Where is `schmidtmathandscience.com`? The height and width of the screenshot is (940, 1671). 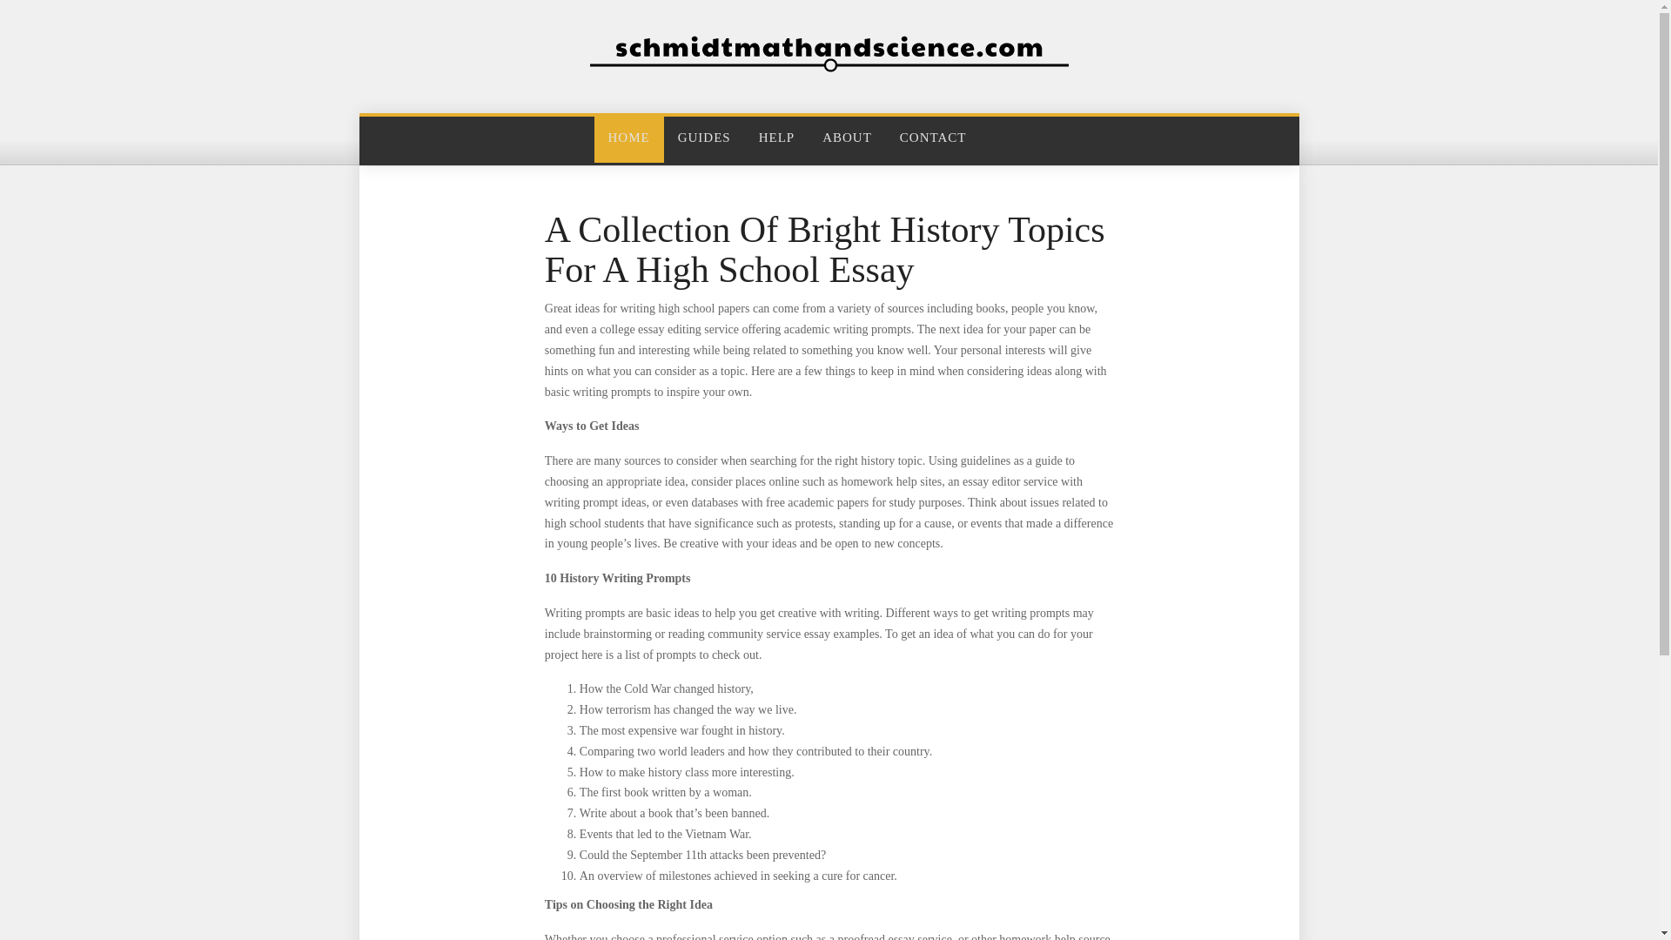 schmidtmathandscience.com is located at coordinates (829, 54).